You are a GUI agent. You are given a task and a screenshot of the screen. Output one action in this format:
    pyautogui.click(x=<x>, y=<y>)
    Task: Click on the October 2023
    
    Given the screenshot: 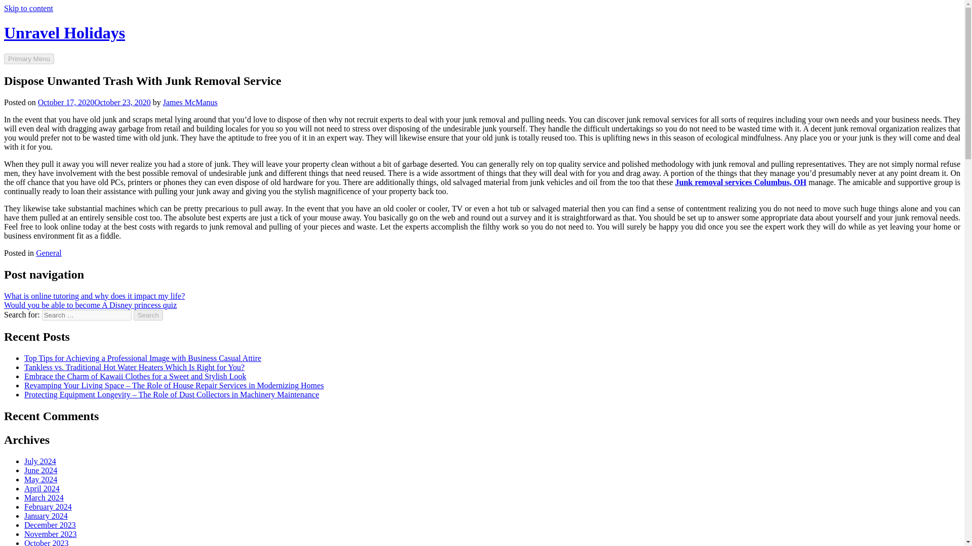 What is the action you would take?
    pyautogui.click(x=47, y=542)
    